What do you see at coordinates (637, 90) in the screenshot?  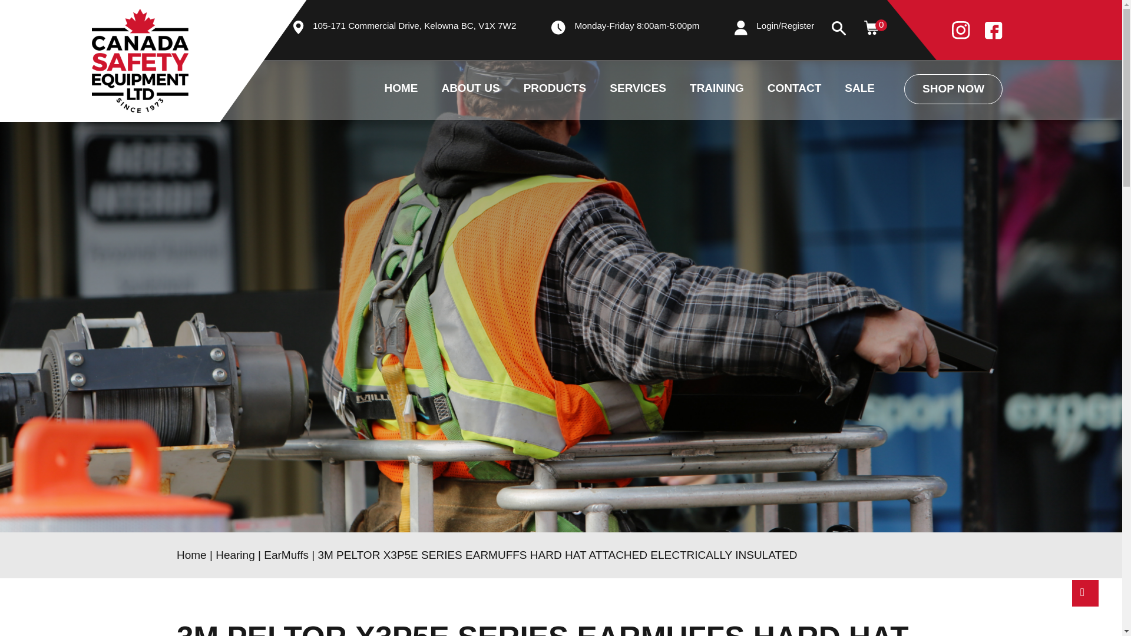 I see `SERVICES` at bounding box center [637, 90].